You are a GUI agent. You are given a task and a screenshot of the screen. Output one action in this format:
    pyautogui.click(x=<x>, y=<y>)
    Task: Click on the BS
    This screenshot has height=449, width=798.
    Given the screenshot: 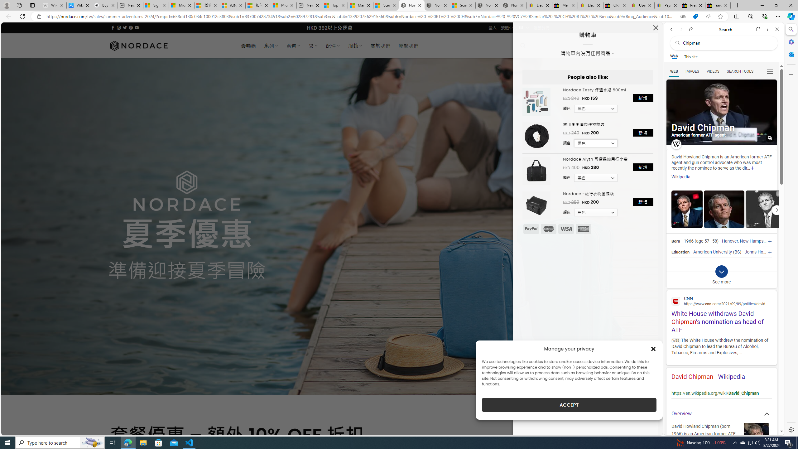 What is the action you would take?
    pyautogui.click(x=737, y=252)
    